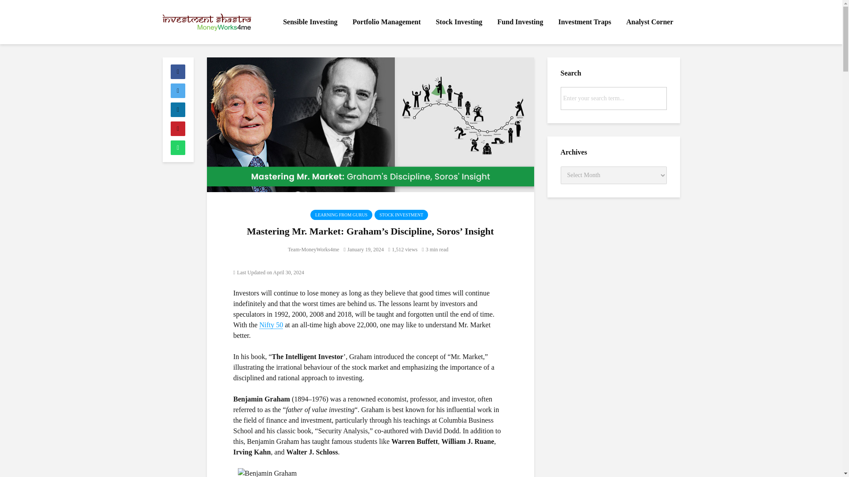 This screenshot has height=477, width=849. I want to click on Analyst Corner, so click(650, 22).